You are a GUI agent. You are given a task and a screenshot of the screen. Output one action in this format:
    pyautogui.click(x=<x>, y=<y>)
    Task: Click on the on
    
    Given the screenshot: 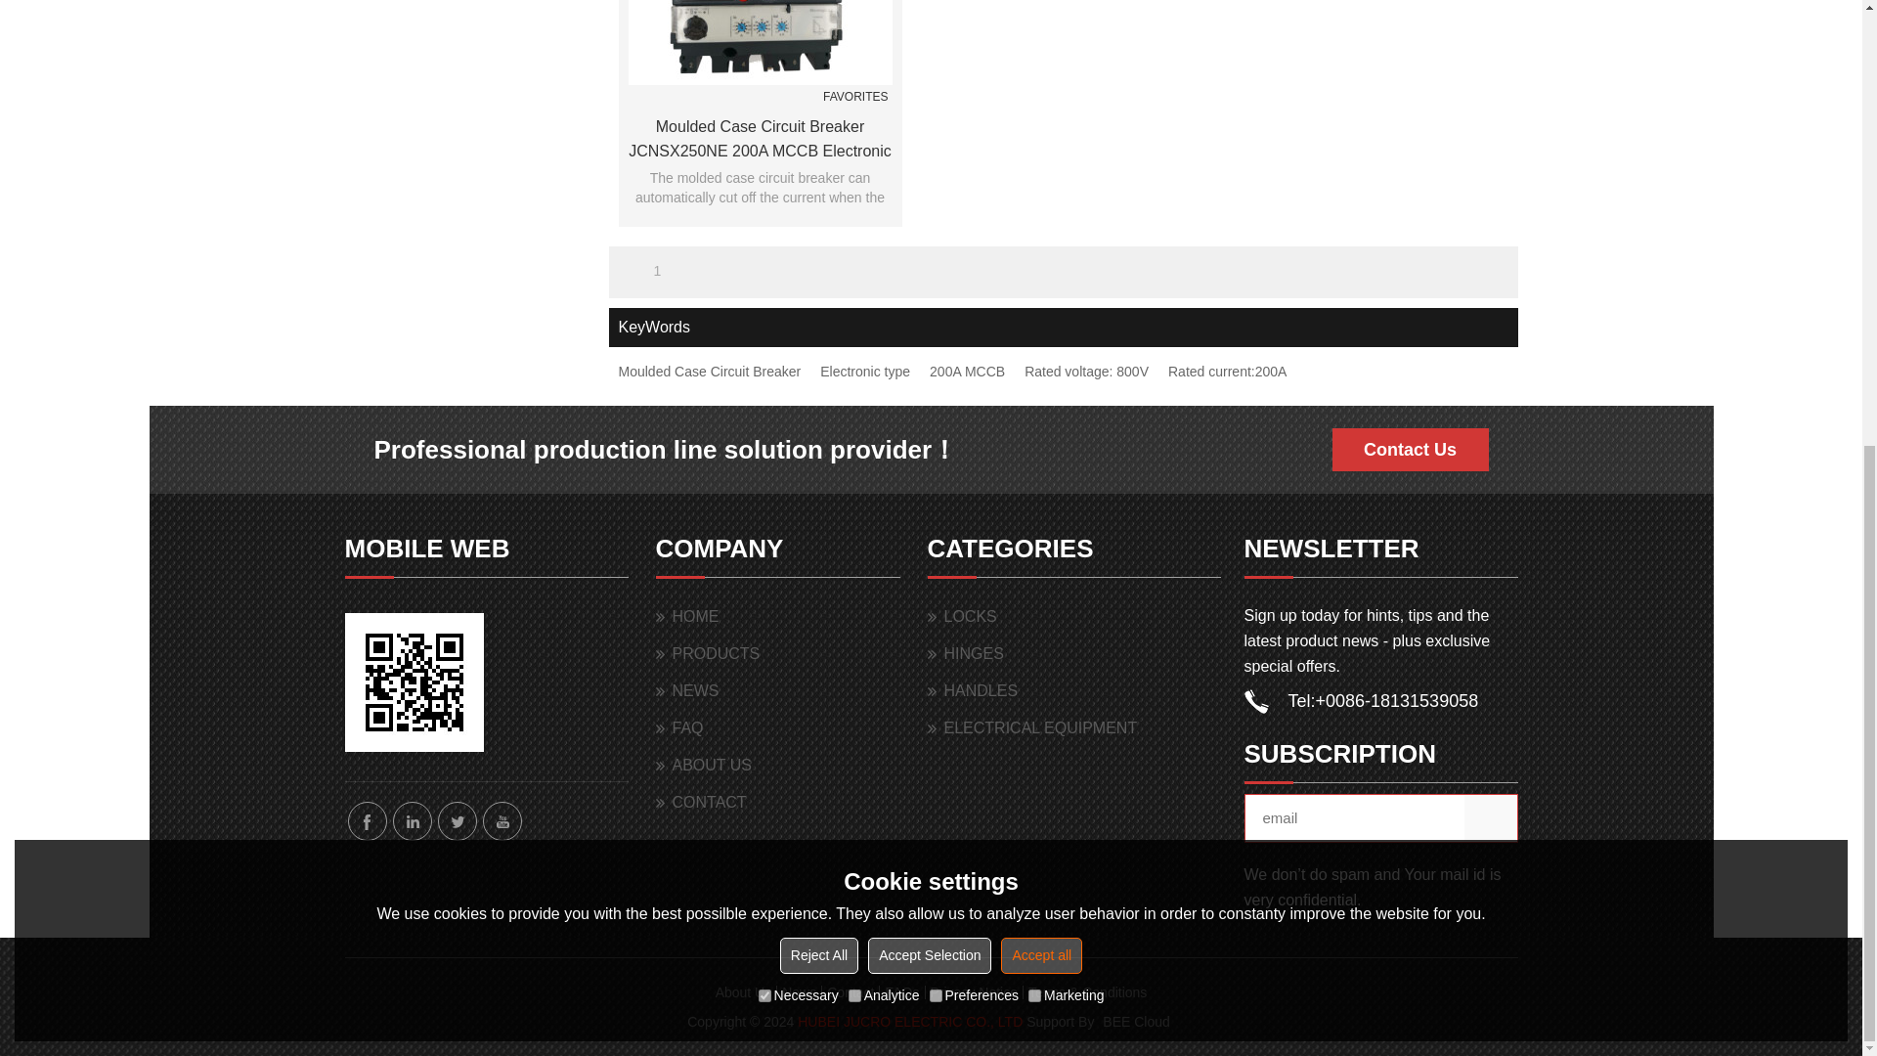 What is the action you would take?
    pyautogui.click(x=854, y=231)
    